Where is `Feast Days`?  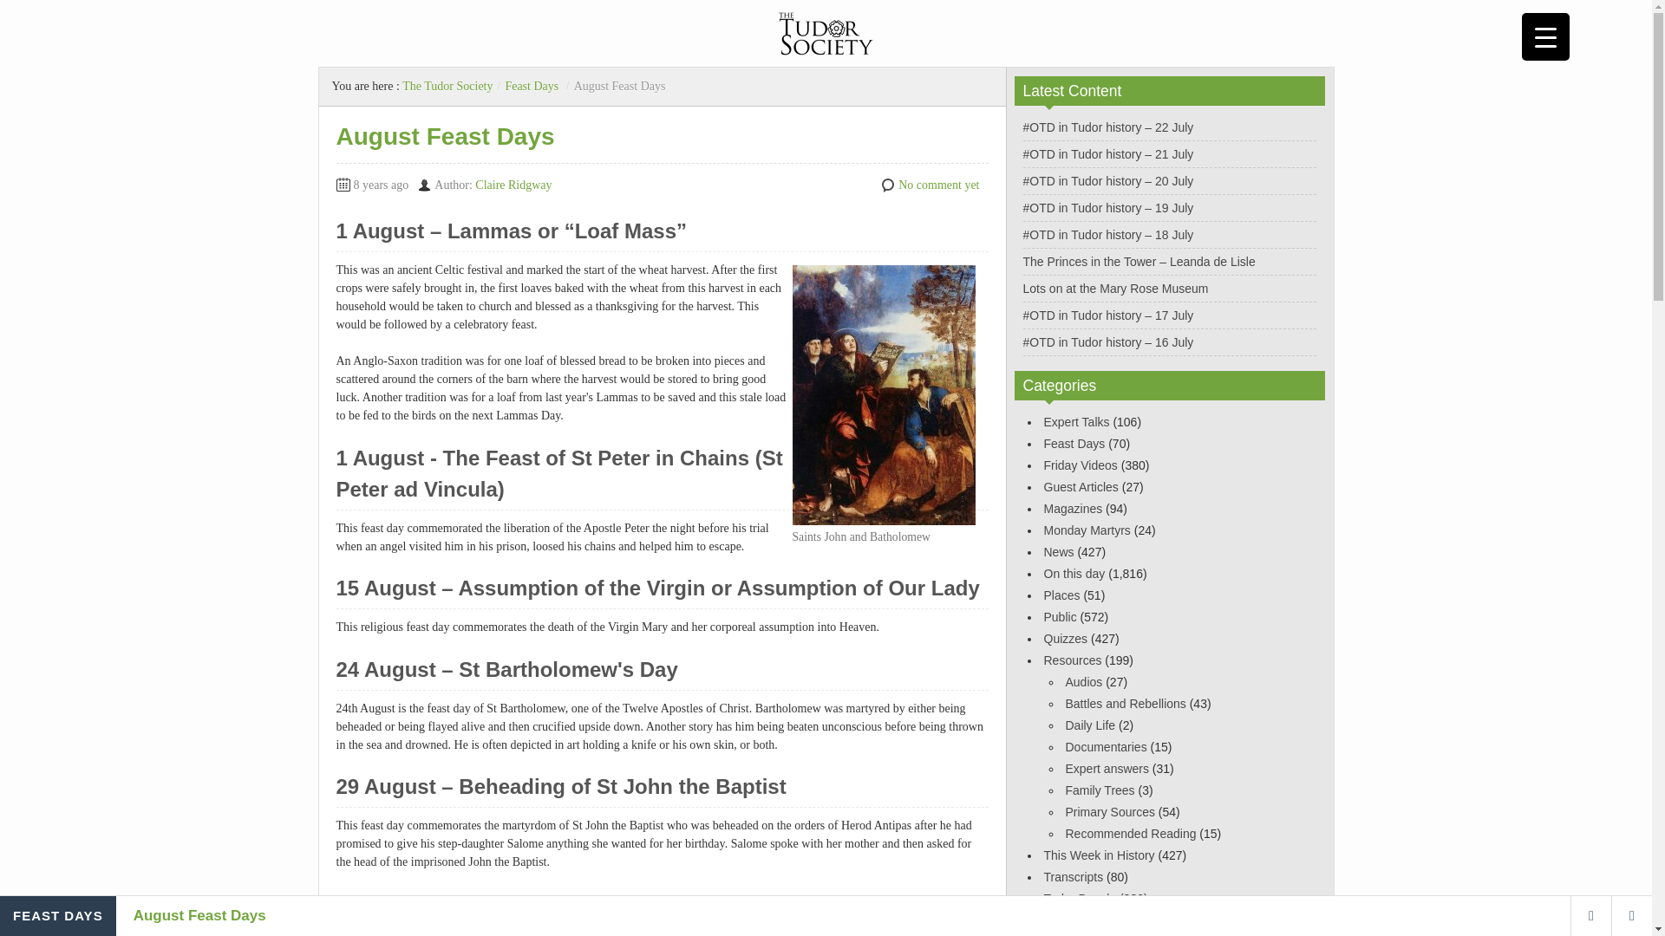 Feast Days is located at coordinates (531, 85).